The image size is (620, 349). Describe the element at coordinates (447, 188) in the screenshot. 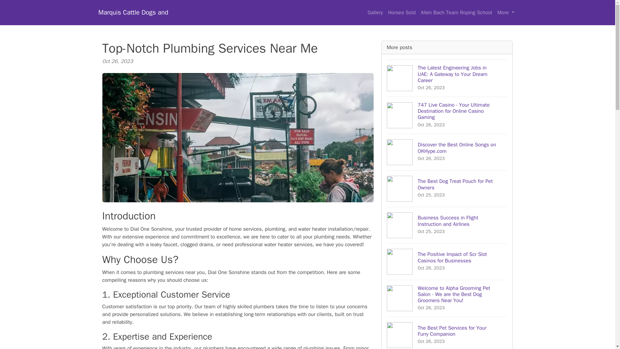

I see `Gallery` at that location.